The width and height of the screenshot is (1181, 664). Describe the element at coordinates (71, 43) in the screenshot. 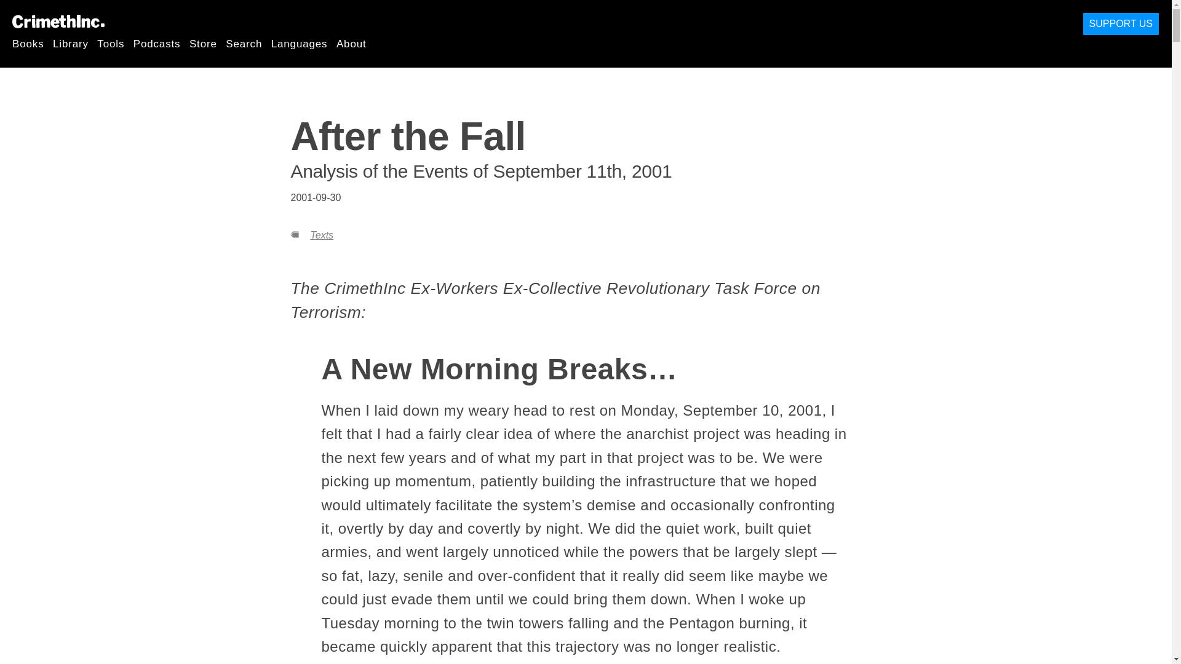

I see `Library` at that location.